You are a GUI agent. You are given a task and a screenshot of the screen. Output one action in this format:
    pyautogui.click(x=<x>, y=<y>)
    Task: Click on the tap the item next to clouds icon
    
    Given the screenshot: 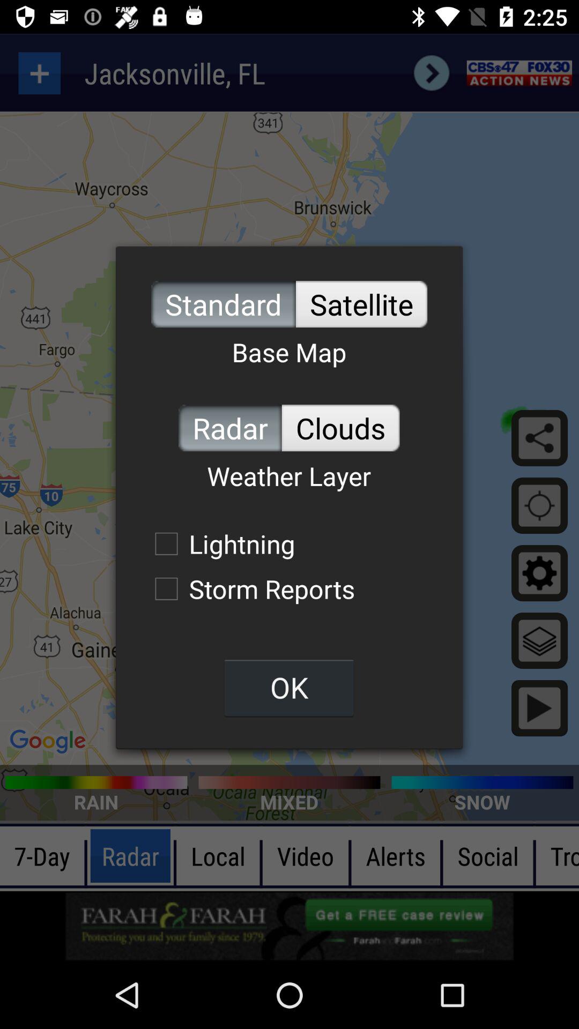 What is the action you would take?
    pyautogui.click(x=230, y=428)
    